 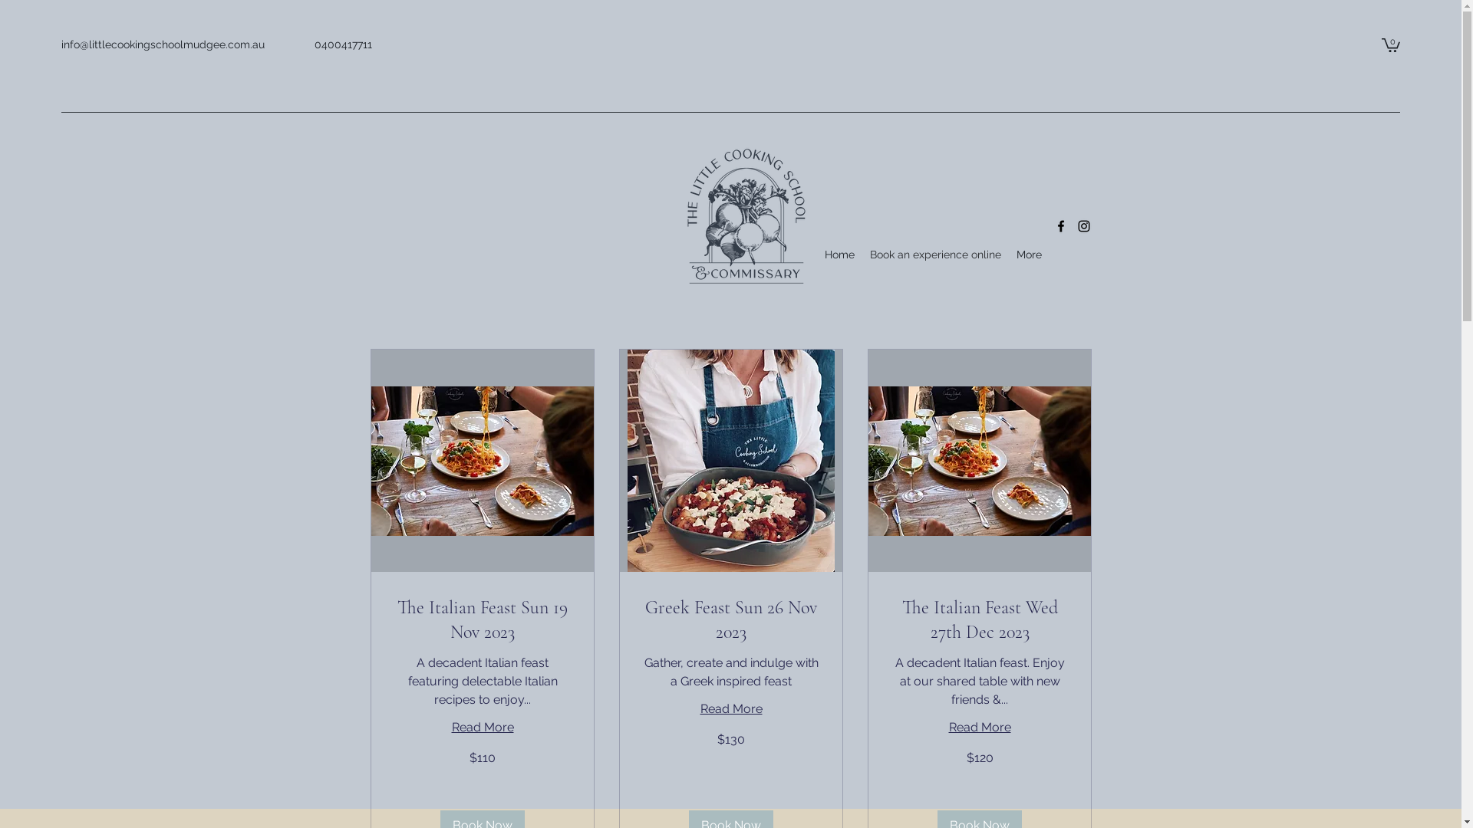 I want to click on The Italian Feast Wed 27th Dec 2023, so click(x=979, y=620).